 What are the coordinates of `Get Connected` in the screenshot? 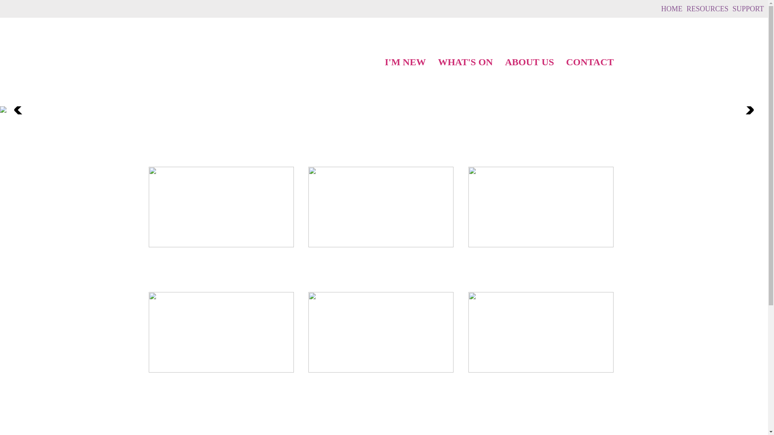 It's located at (544, 260).